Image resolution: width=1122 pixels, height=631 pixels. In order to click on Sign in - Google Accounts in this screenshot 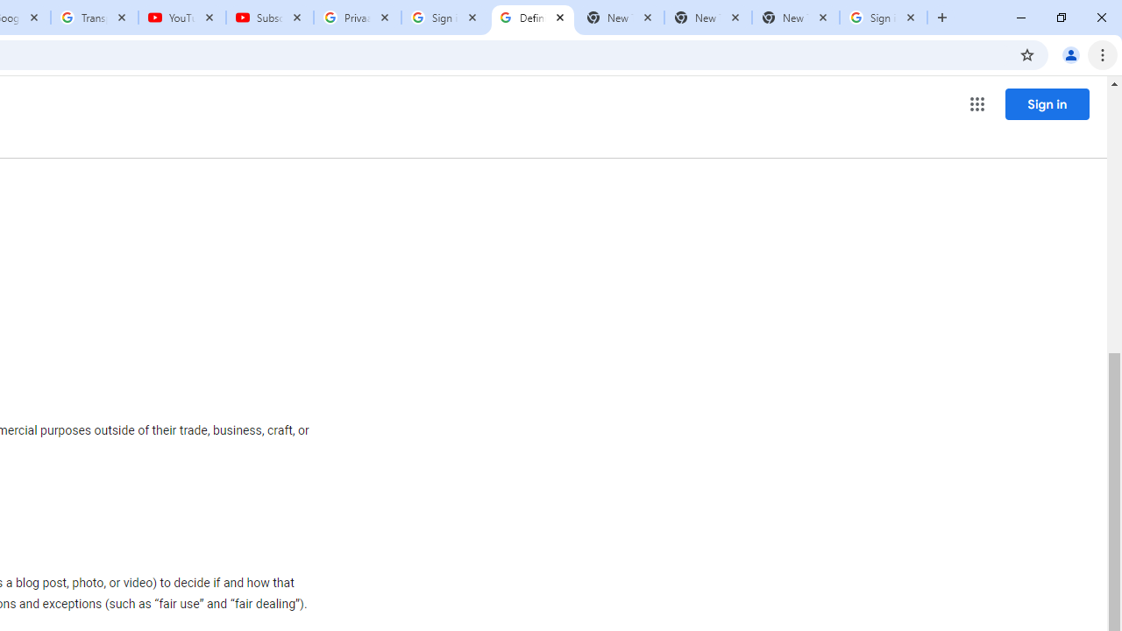, I will do `click(884, 18)`.